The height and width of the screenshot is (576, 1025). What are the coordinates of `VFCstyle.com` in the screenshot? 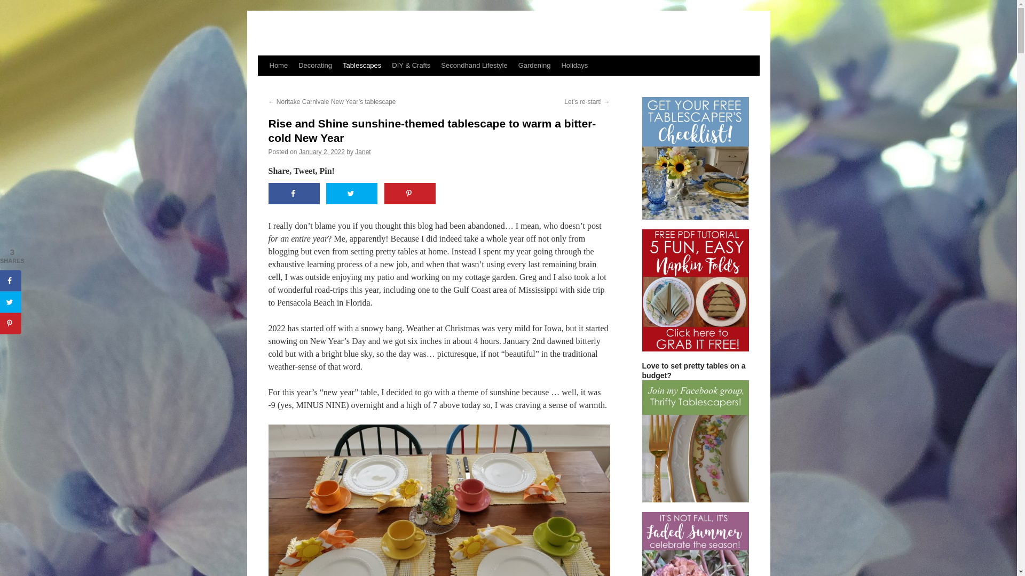 It's located at (310, 36).